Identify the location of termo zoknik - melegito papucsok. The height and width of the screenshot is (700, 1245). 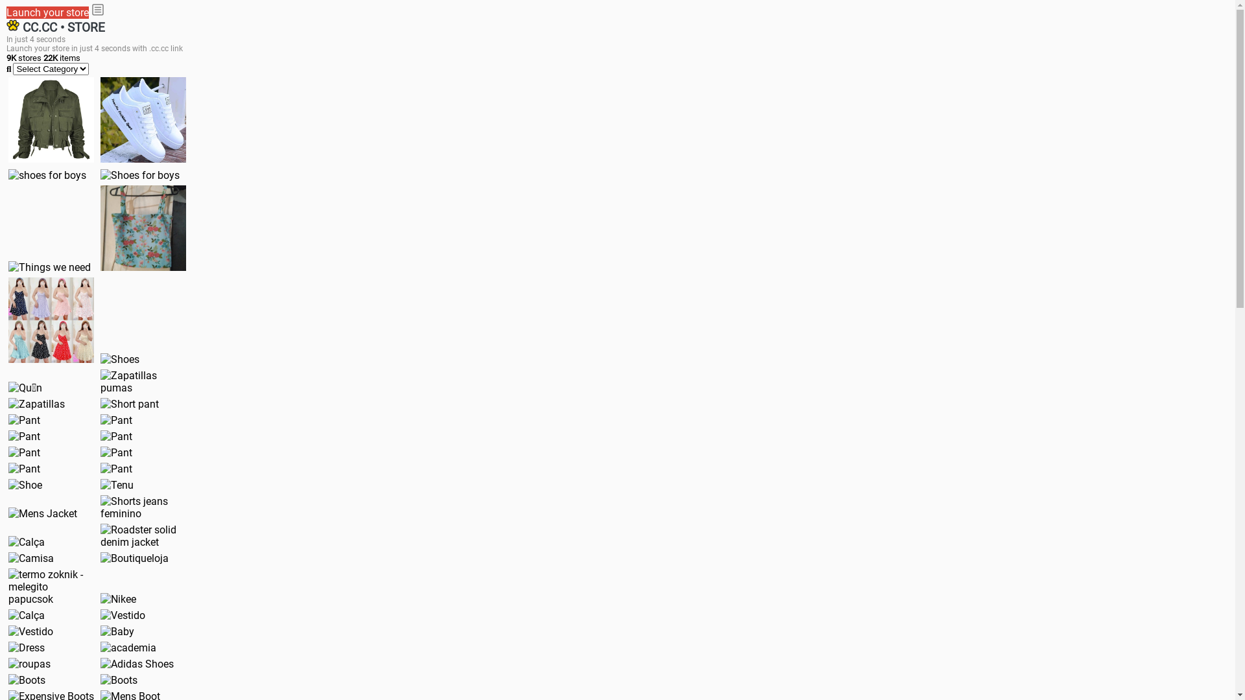
(51, 587).